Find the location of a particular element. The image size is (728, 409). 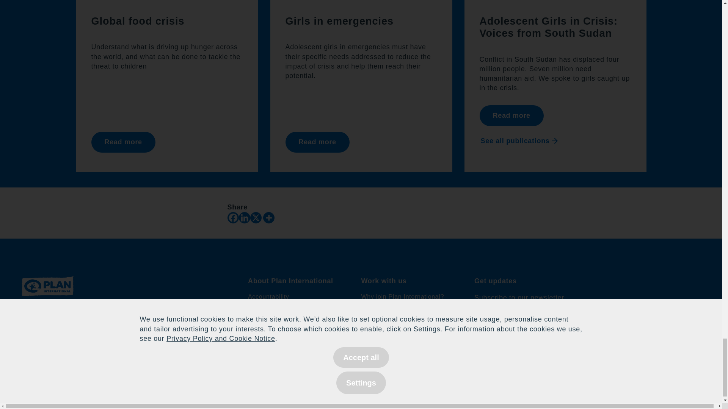

Plan International is located at coordinates (47, 302).